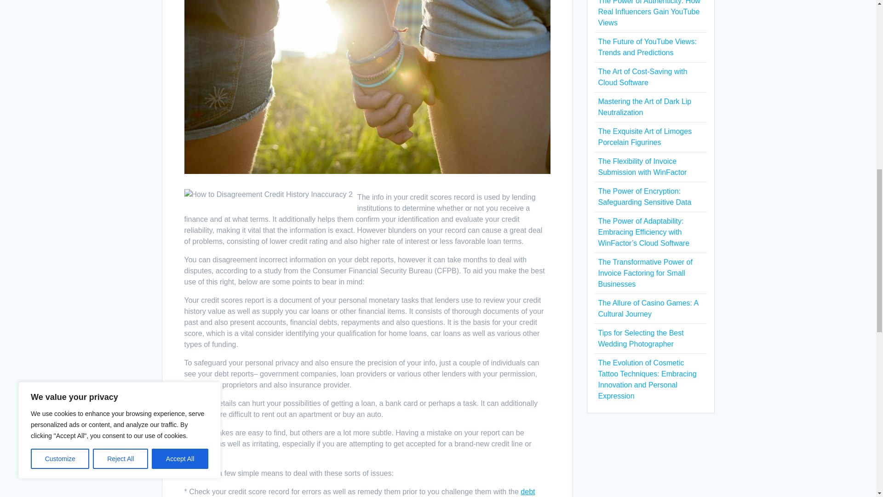 The height and width of the screenshot is (497, 883). Describe the element at coordinates (644, 136) in the screenshot. I see `The Exquisite Art of Limoges Porcelain Figurines` at that location.